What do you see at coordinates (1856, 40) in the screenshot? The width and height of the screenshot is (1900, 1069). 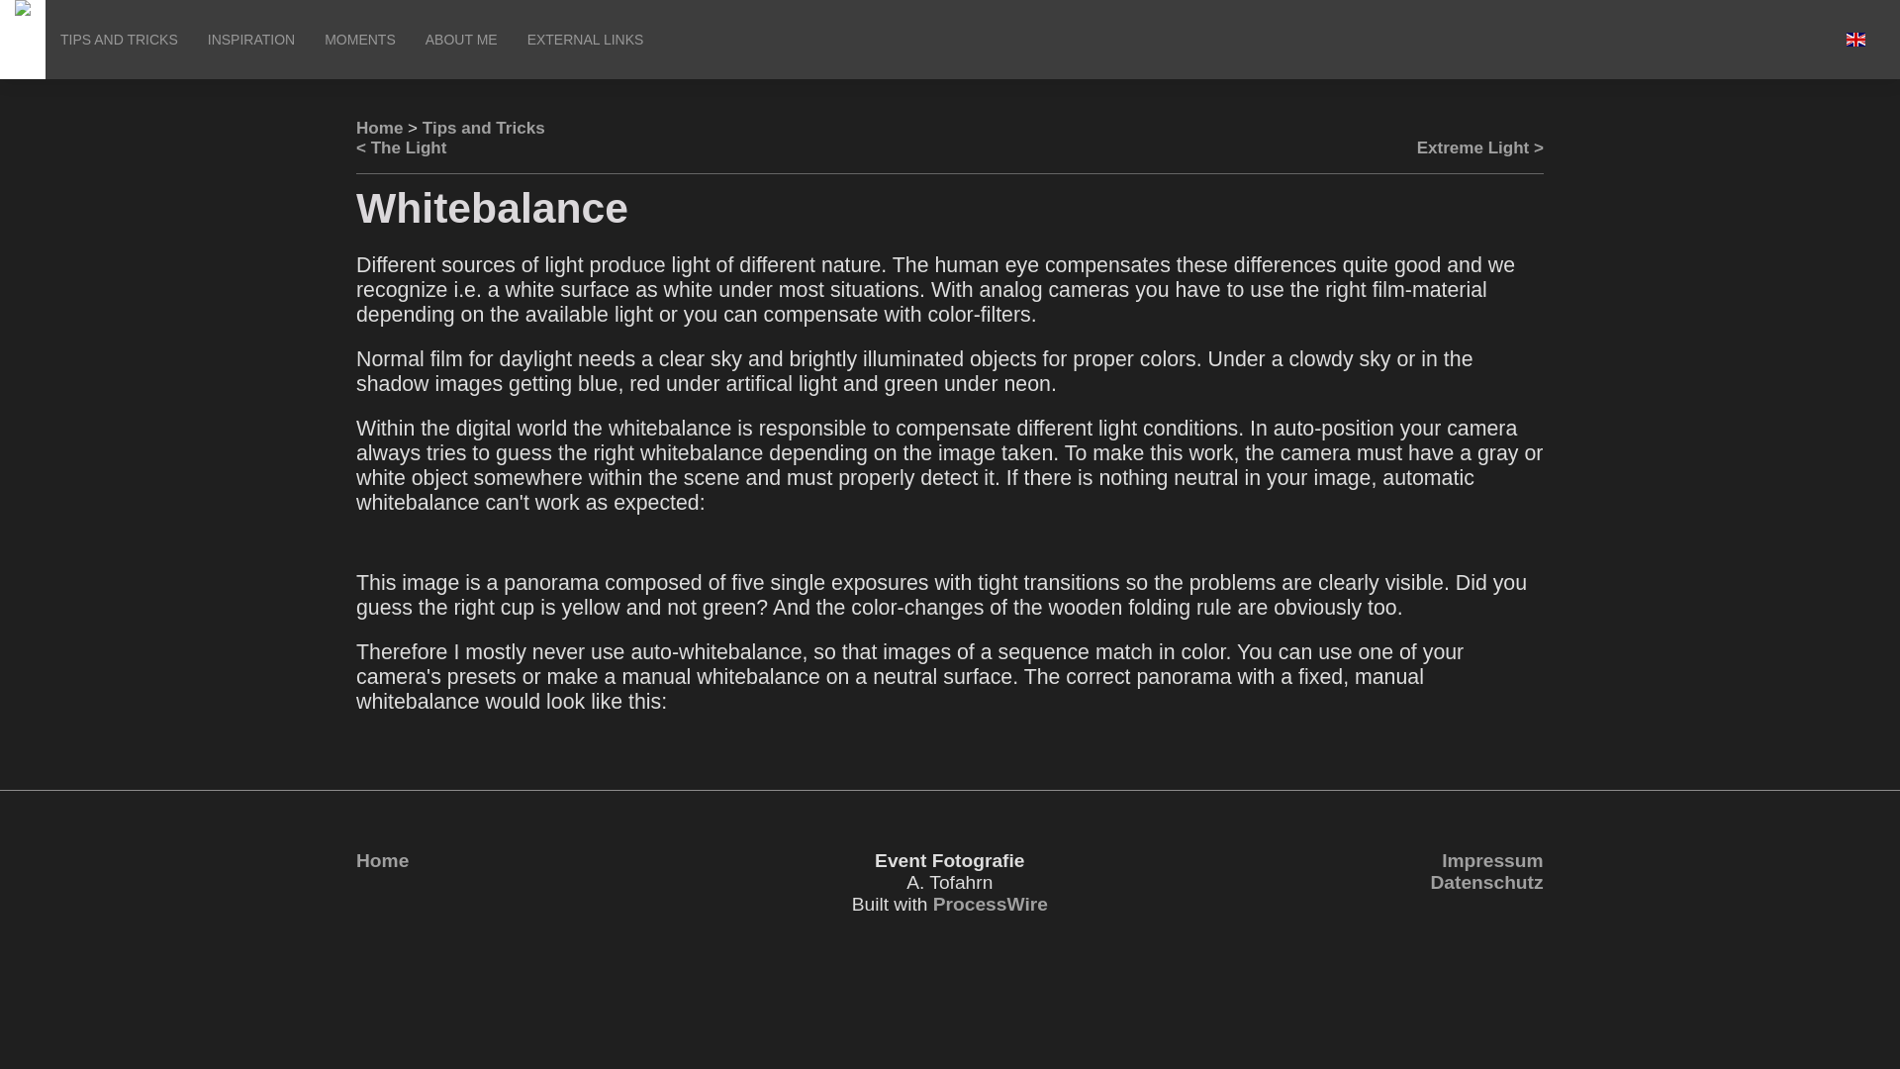 I see `EN` at bounding box center [1856, 40].